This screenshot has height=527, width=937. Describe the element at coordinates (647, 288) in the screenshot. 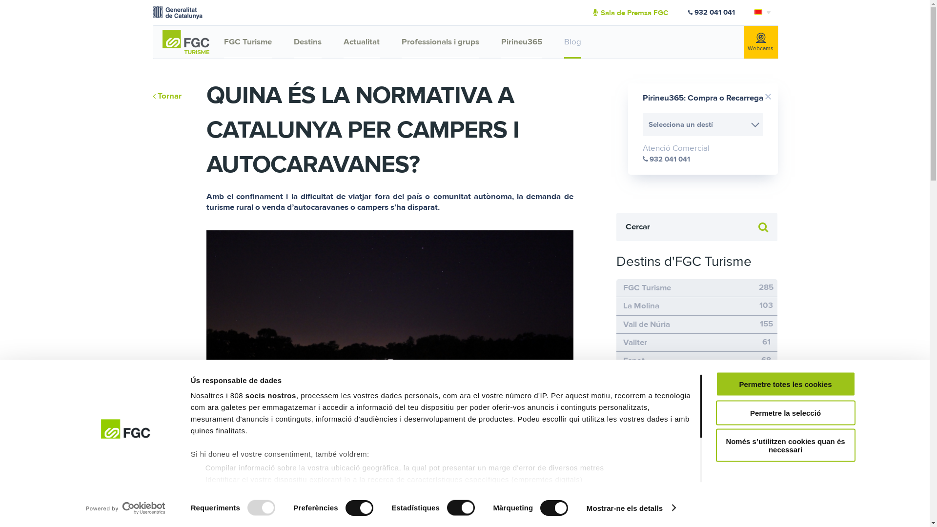

I see `FGC Turisme` at that location.